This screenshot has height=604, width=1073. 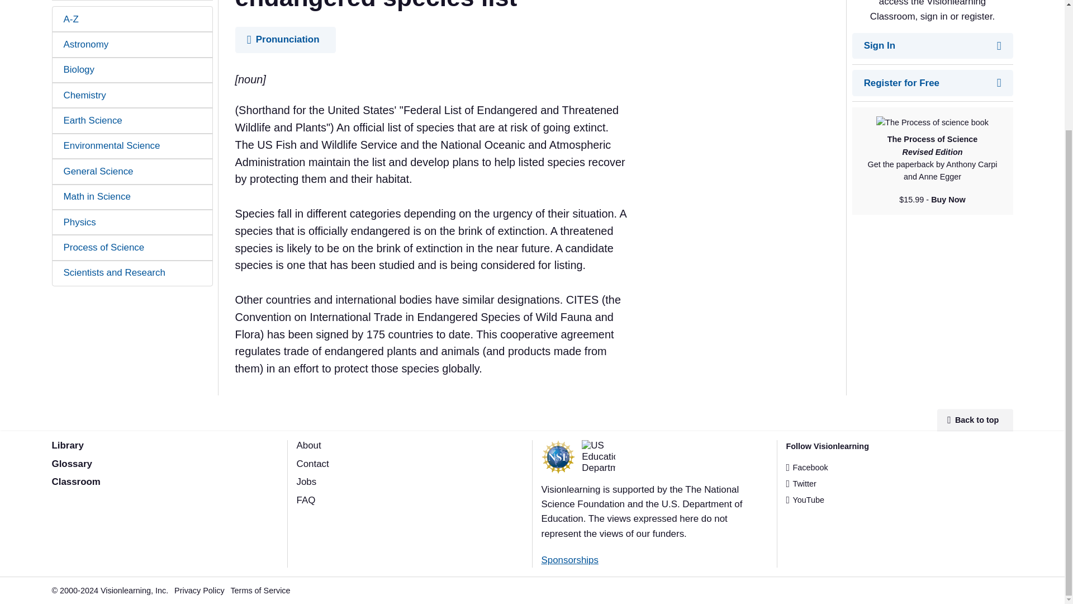 I want to click on Earth Science, so click(x=132, y=120).